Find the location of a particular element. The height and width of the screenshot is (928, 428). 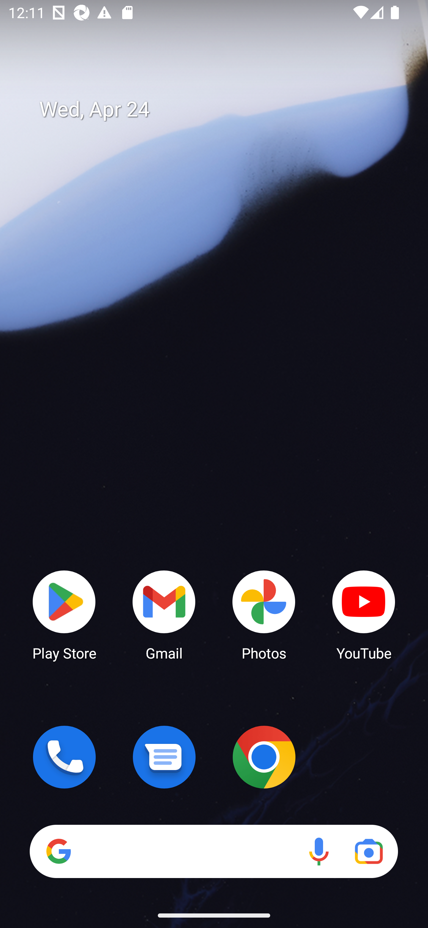

Messages is located at coordinates (164, 757).